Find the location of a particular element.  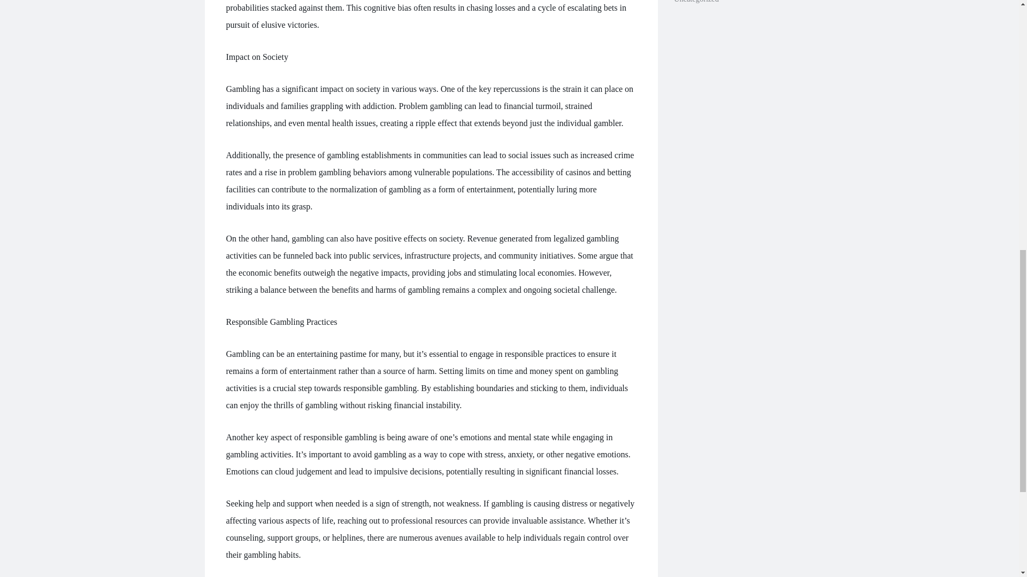

Uncategorized is located at coordinates (696, 2).